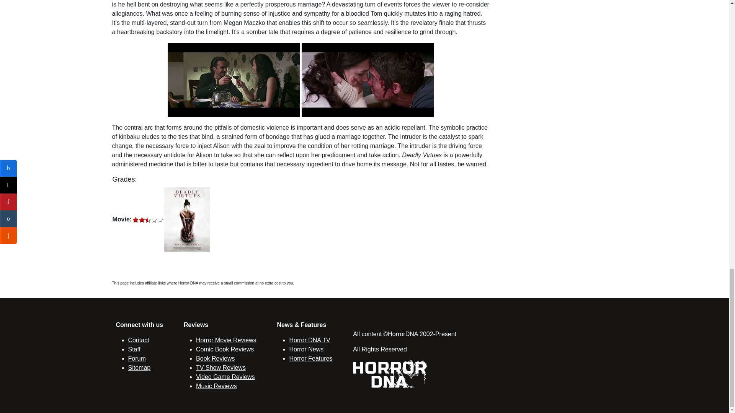 This screenshot has height=413, width=735. What do you see at coordinates (139, 340) in the screenshot?
I see `Contact` at bounding box center [139, 340].